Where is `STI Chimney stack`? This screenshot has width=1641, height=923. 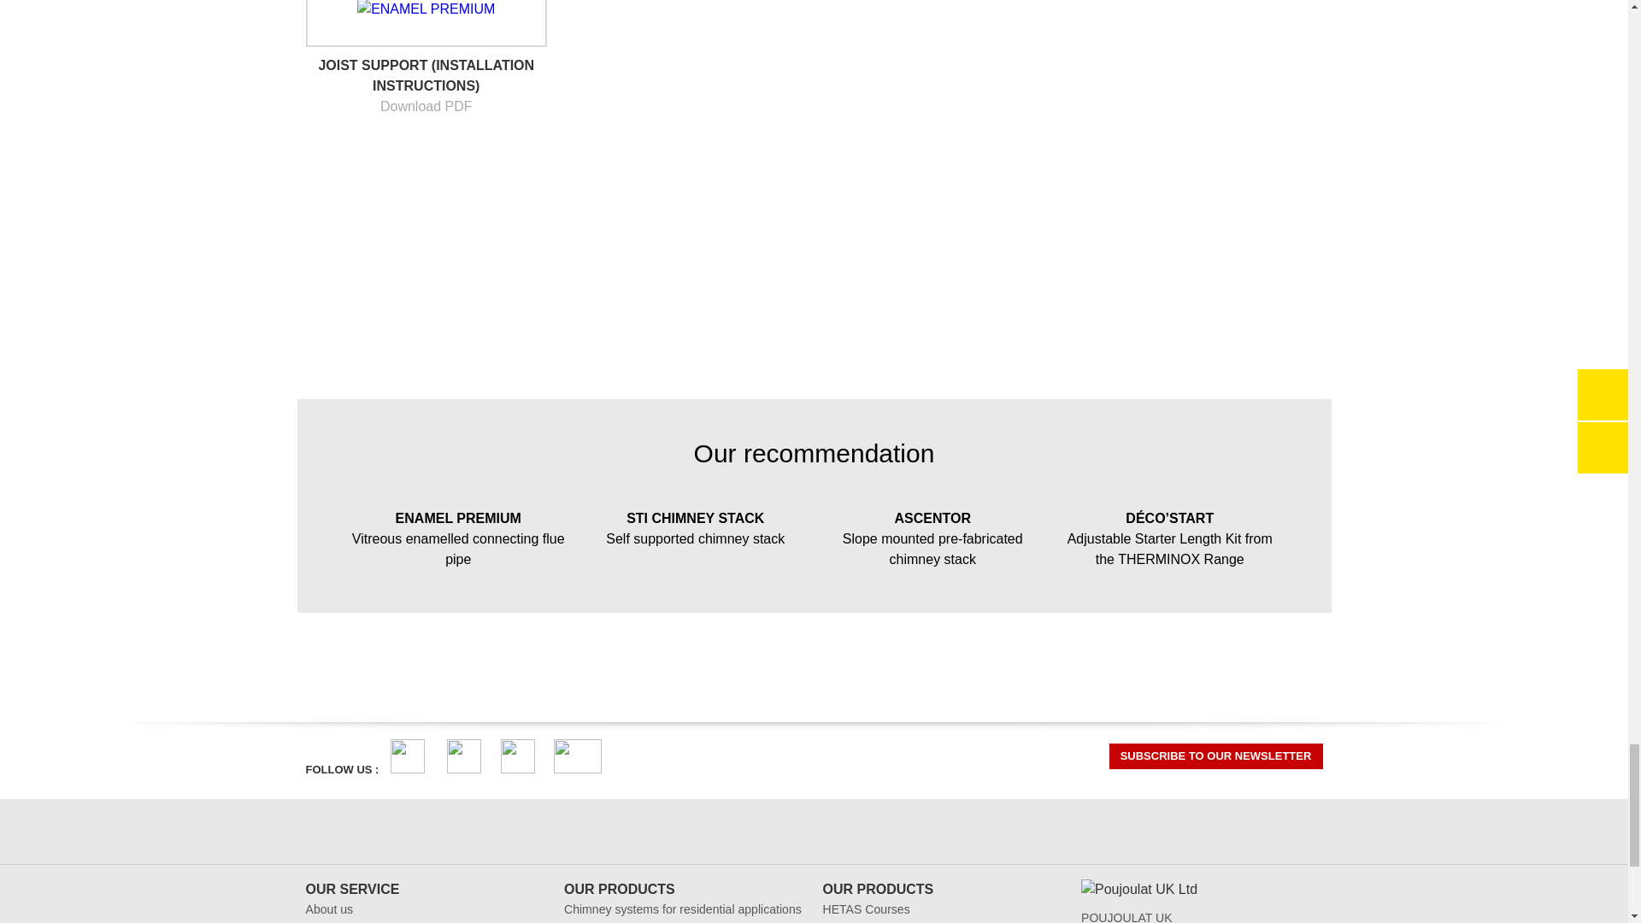 STI Chimney stack is located at coordinates (696, 525).